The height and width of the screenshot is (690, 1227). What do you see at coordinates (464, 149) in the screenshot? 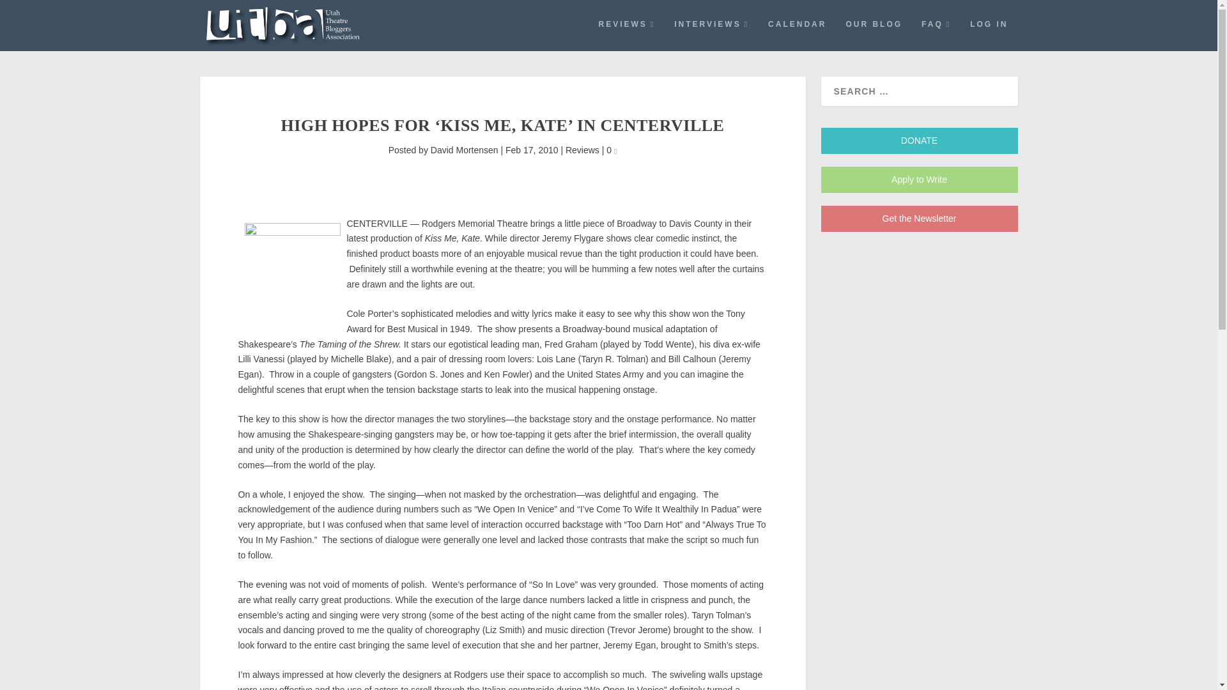
I see `Posts by David Mortensen` at bounding box center [464, 149].